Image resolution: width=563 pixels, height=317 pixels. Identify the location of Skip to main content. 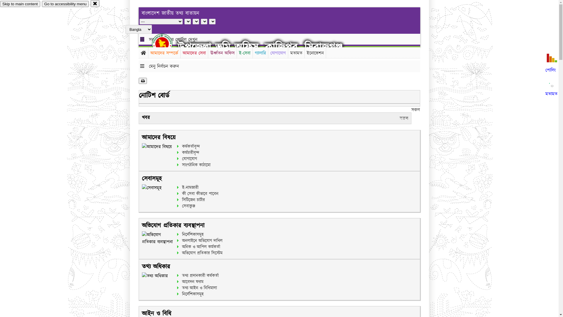
(20, 4).